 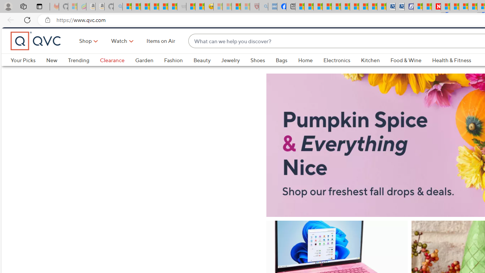 I want to click on Combat Siege - Sleeping, so click(x=182, y=7).